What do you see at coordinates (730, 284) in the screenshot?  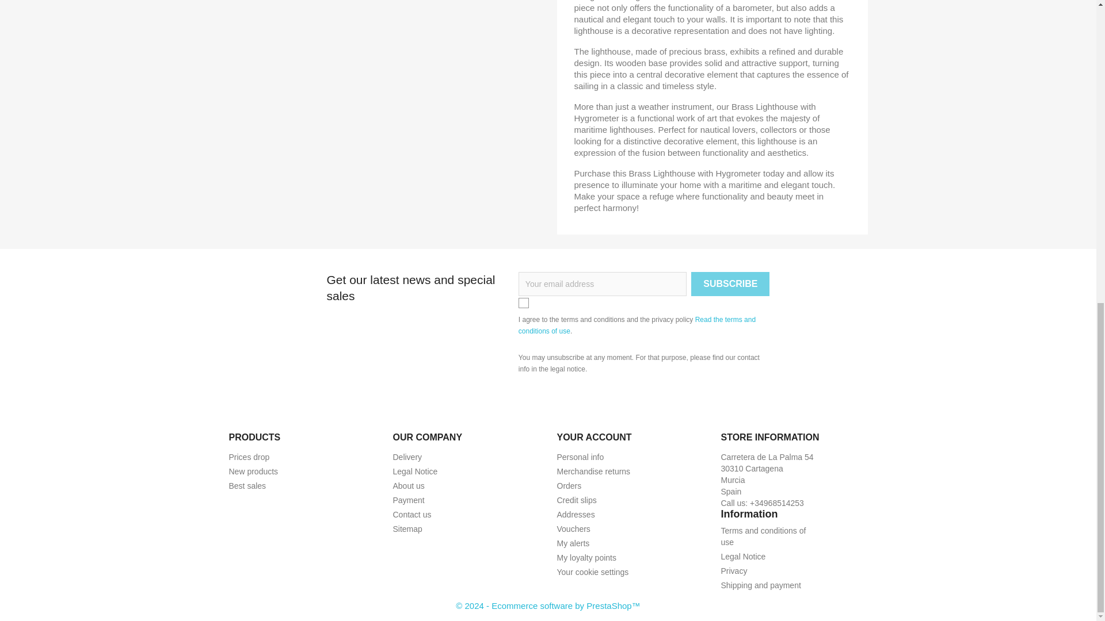 I see `Subscribe` at bounding box center [730, 284].